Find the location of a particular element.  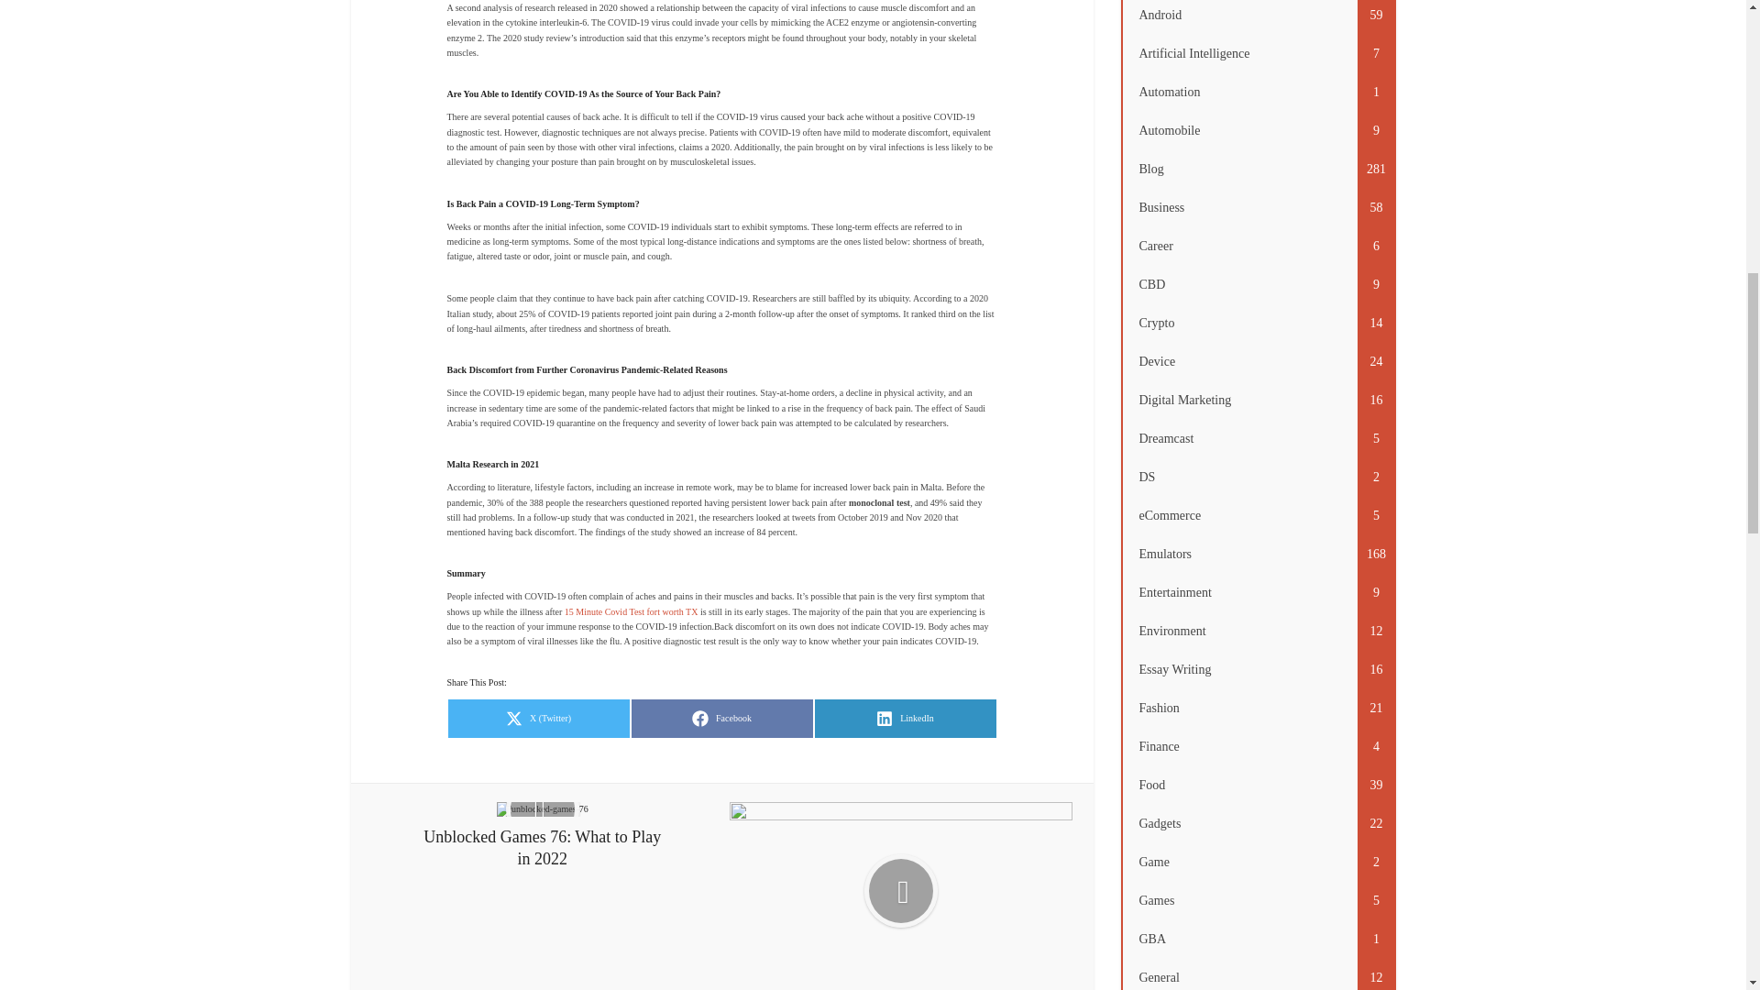

Unblocked Games 76: What to Play in 2022 is located at coordinates (543, 835).